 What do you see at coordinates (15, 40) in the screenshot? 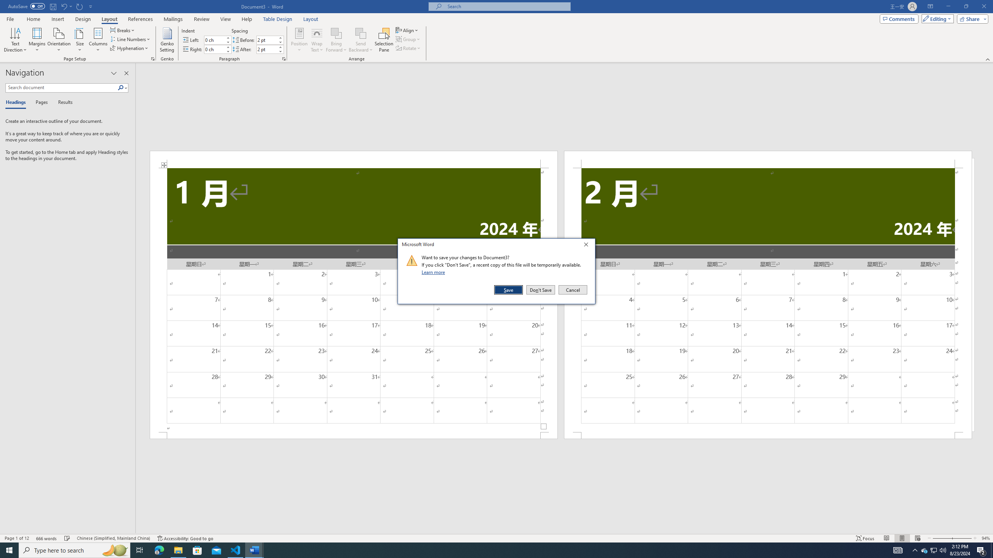
I see `Text Direction` at bounding box center [15, 40].